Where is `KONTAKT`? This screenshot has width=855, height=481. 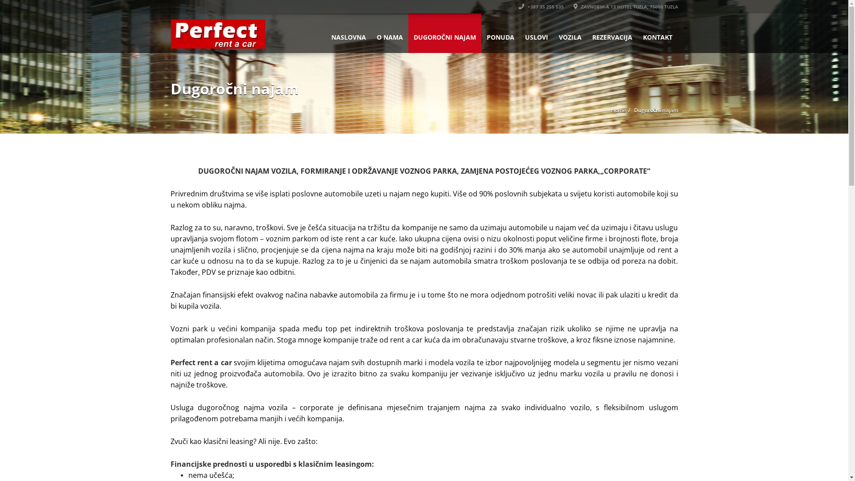 KONTAKT is located at coordinates (658, 33).